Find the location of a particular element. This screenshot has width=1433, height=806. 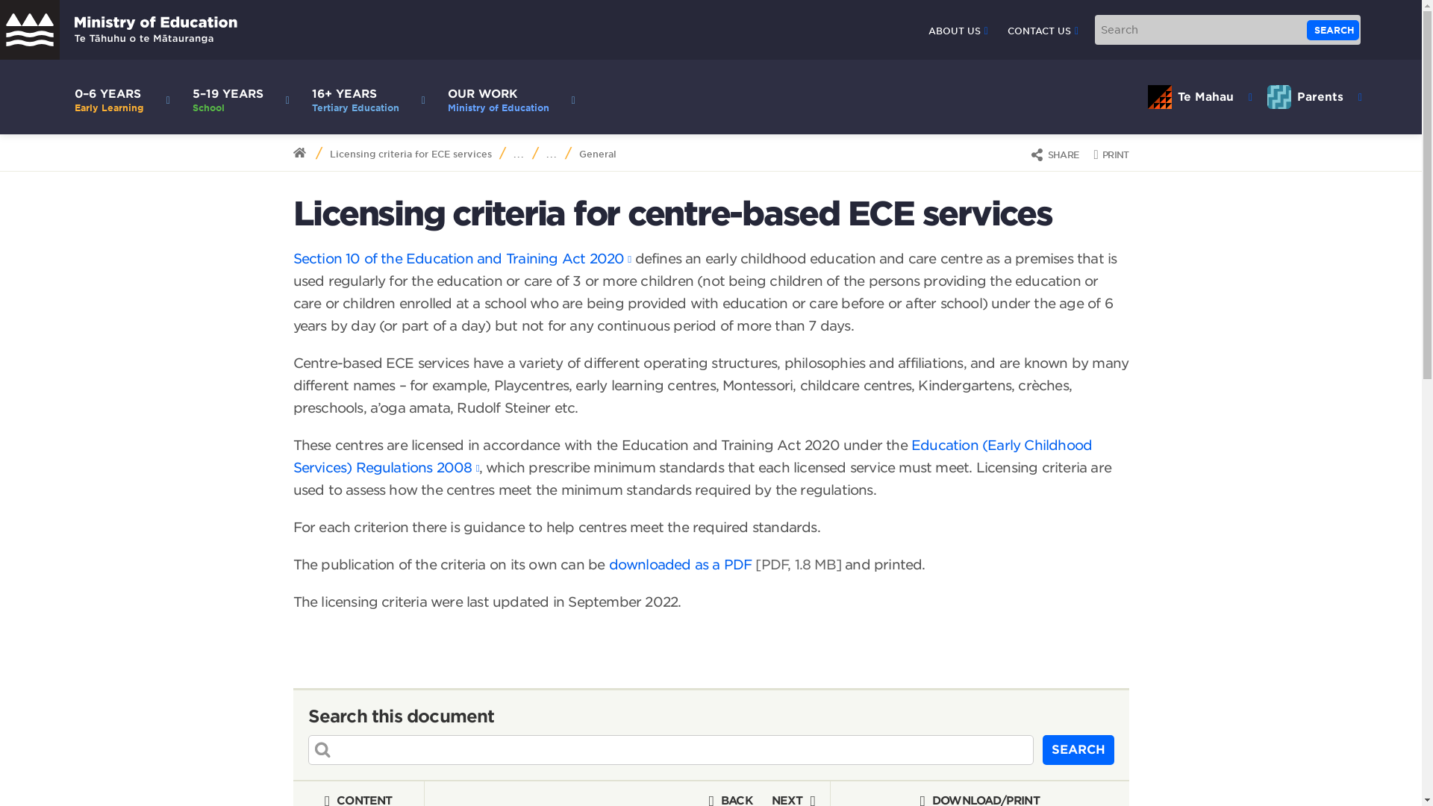

SHARE is located at coordinates (958, 31).